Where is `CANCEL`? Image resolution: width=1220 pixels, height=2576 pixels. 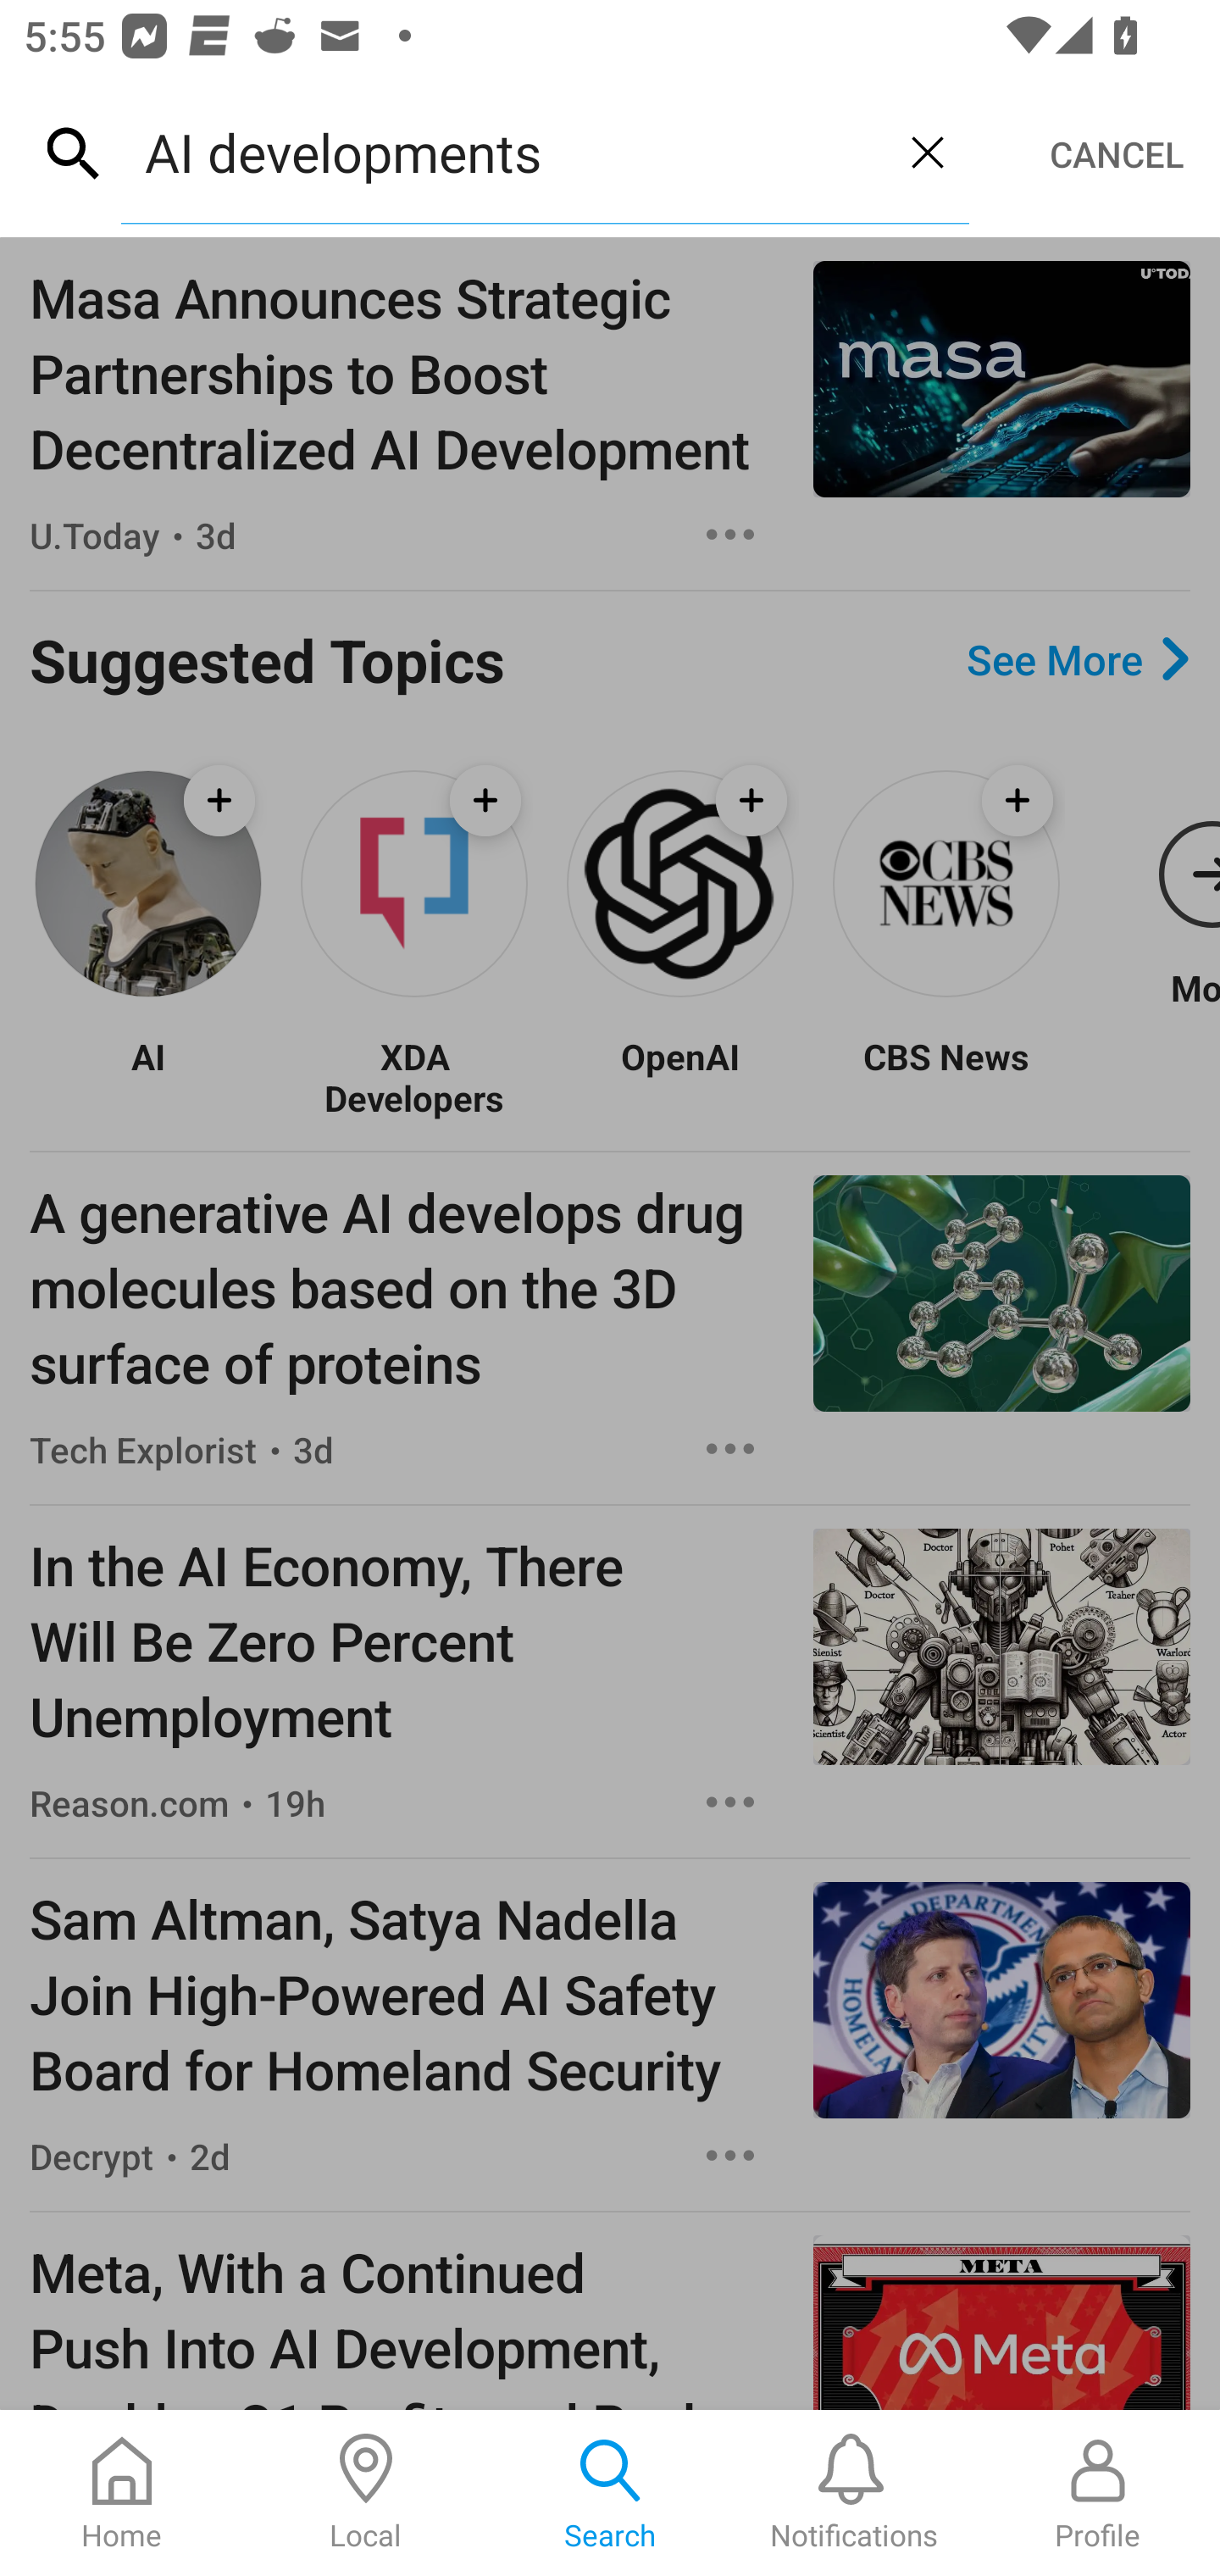 CANCEL is located at coordinates (1117, 154).